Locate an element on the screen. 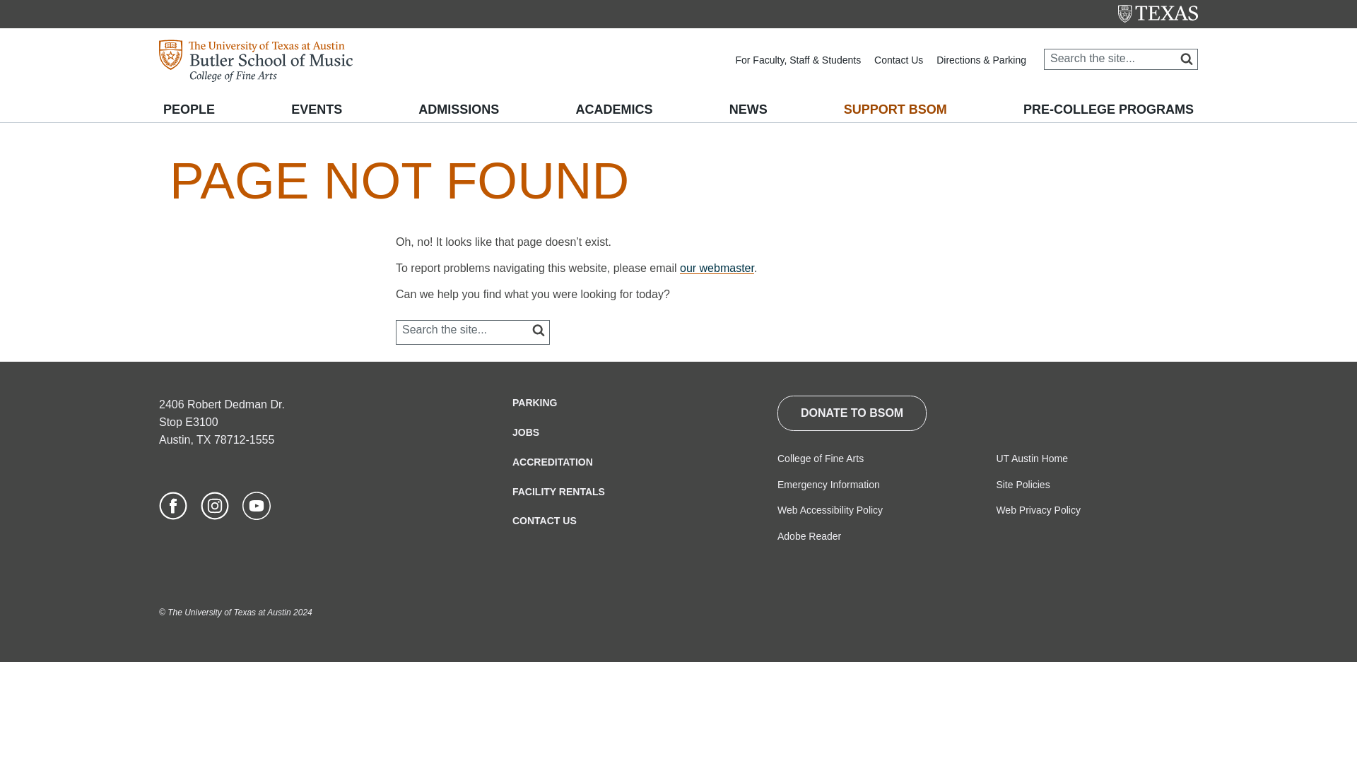  Contact Us is located at coordinates (899, 60).